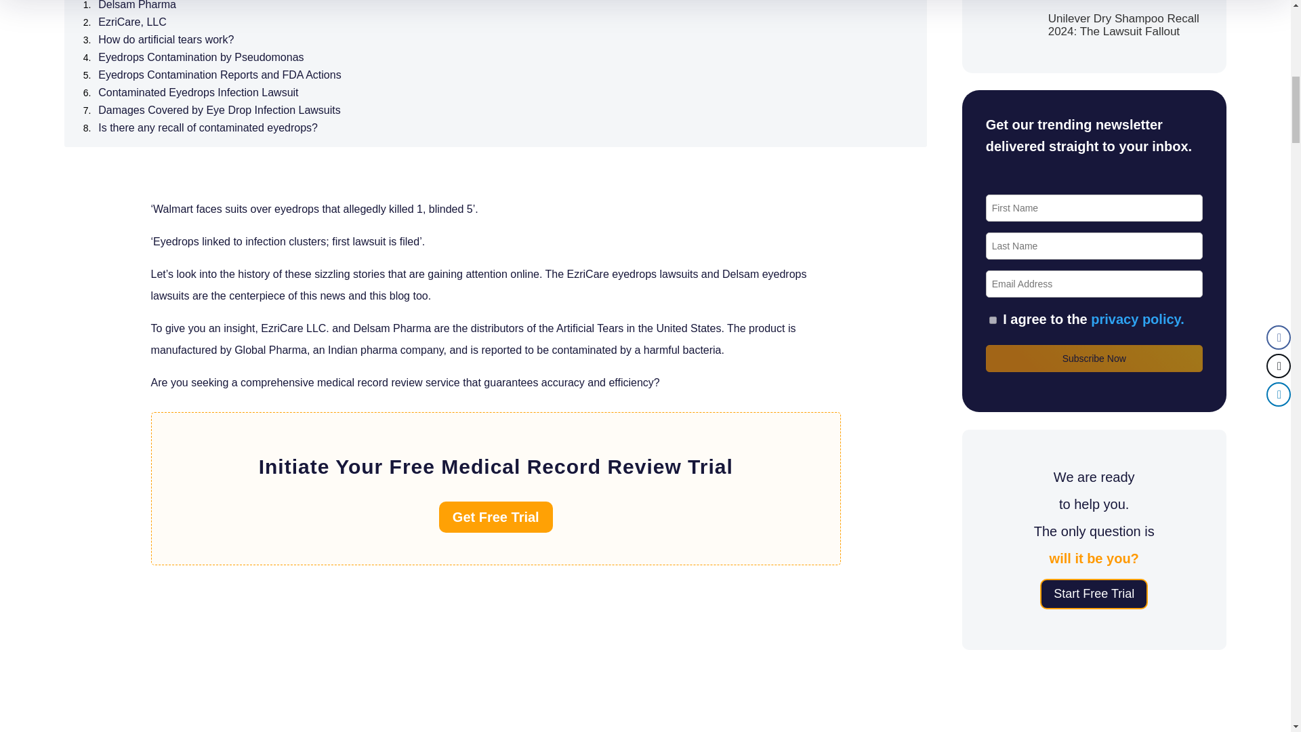  What do you see at coordinates (993, 320) in the screenshot?
I see `1` at bounding box center [993, 320].